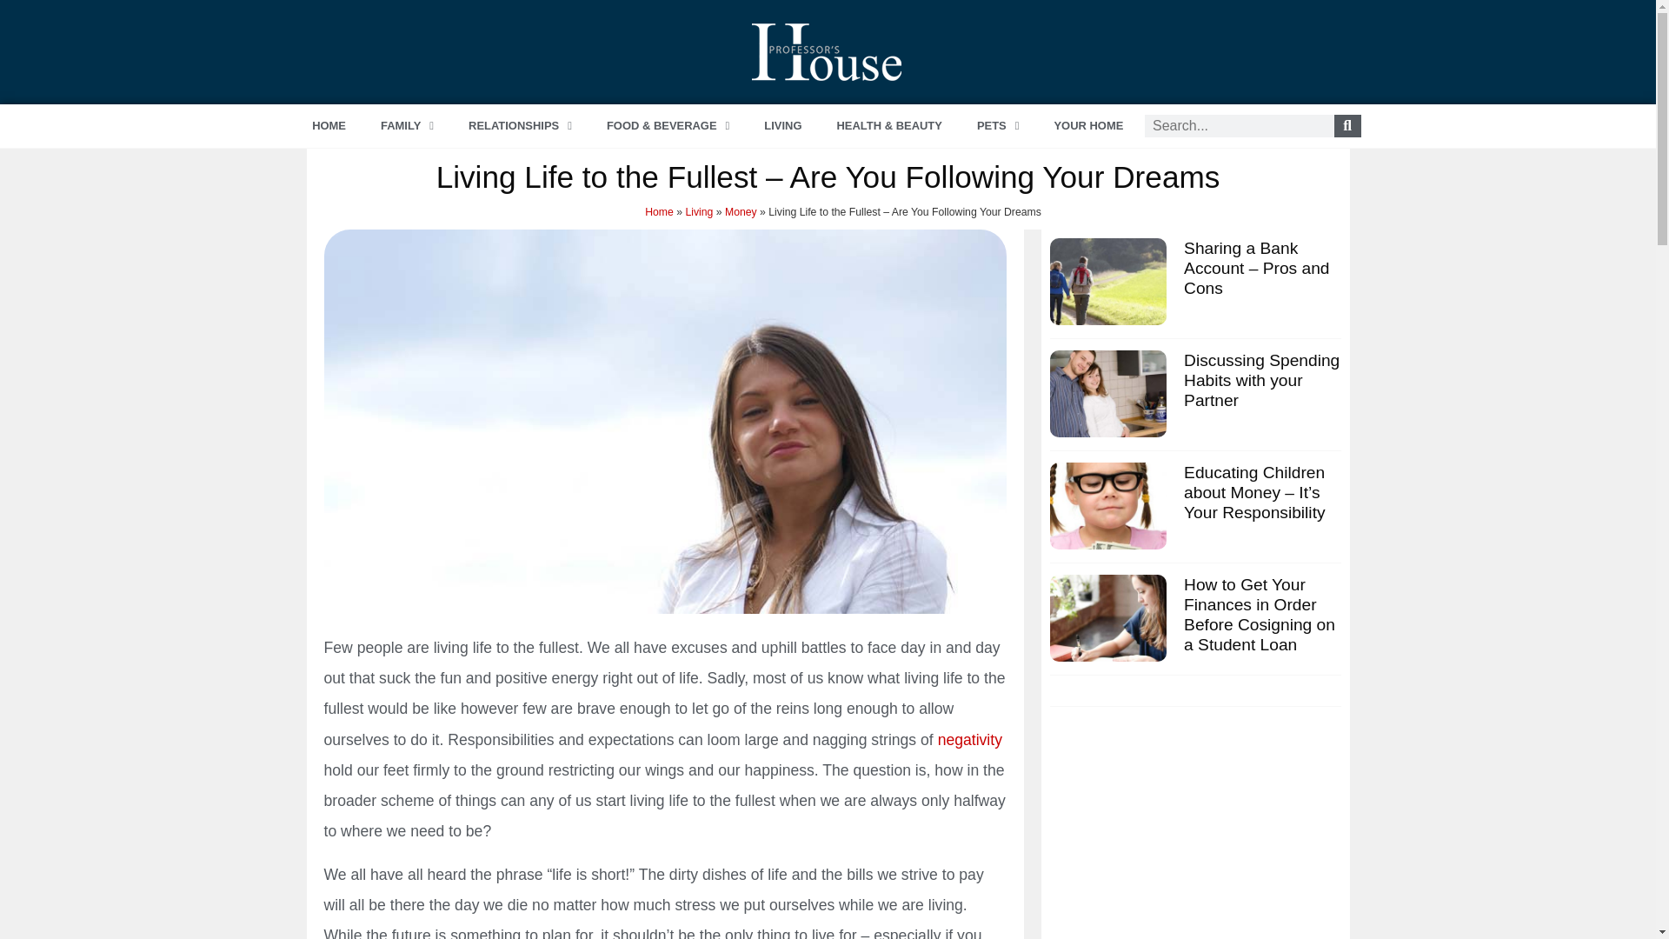 This screenshot has height=939, width=1669. Describe the element at coordinates (782, 125) in the screenshot. I see `LIVING` at that location.